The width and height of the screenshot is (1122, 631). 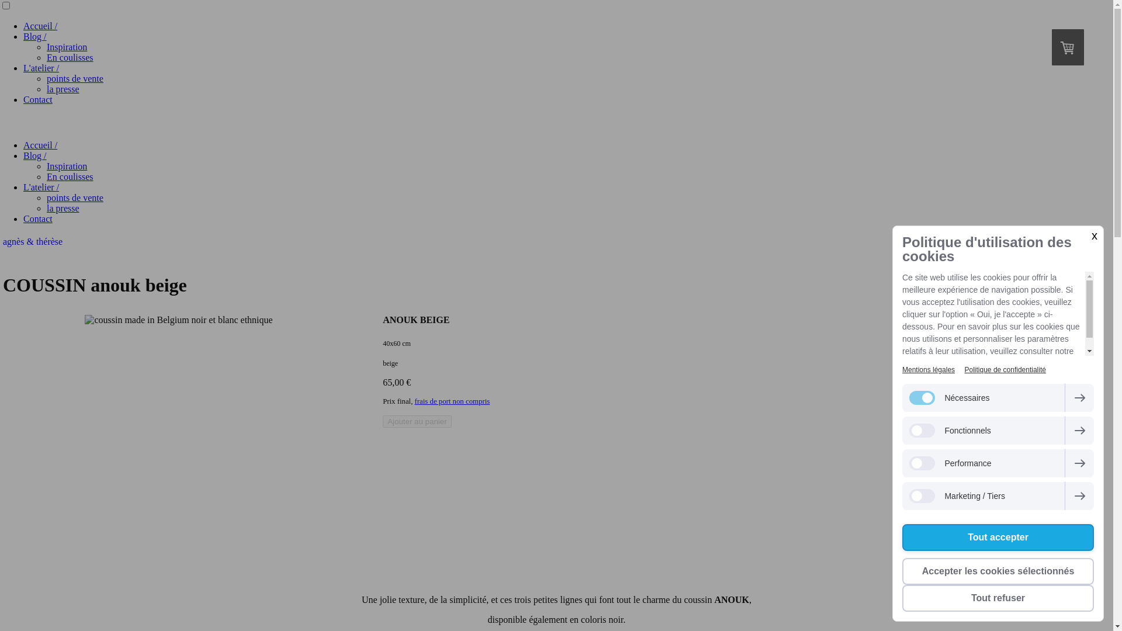 What do you see at coordinates (35, 155) in the screenshot?
I see `Blog /` at bounding box center [35, 155].